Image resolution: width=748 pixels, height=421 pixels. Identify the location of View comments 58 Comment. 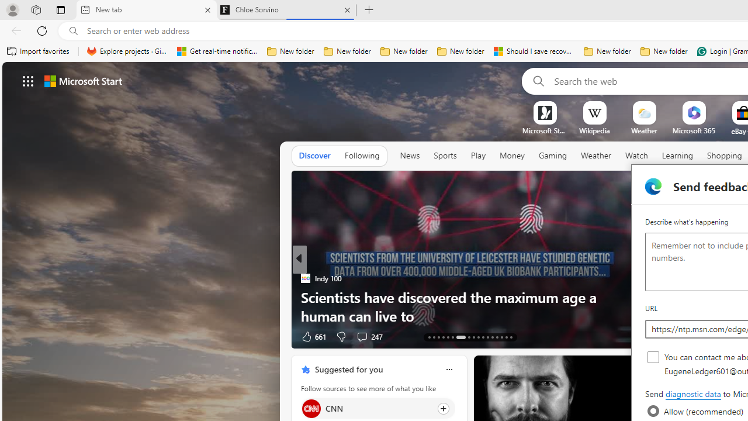
(6, 337).